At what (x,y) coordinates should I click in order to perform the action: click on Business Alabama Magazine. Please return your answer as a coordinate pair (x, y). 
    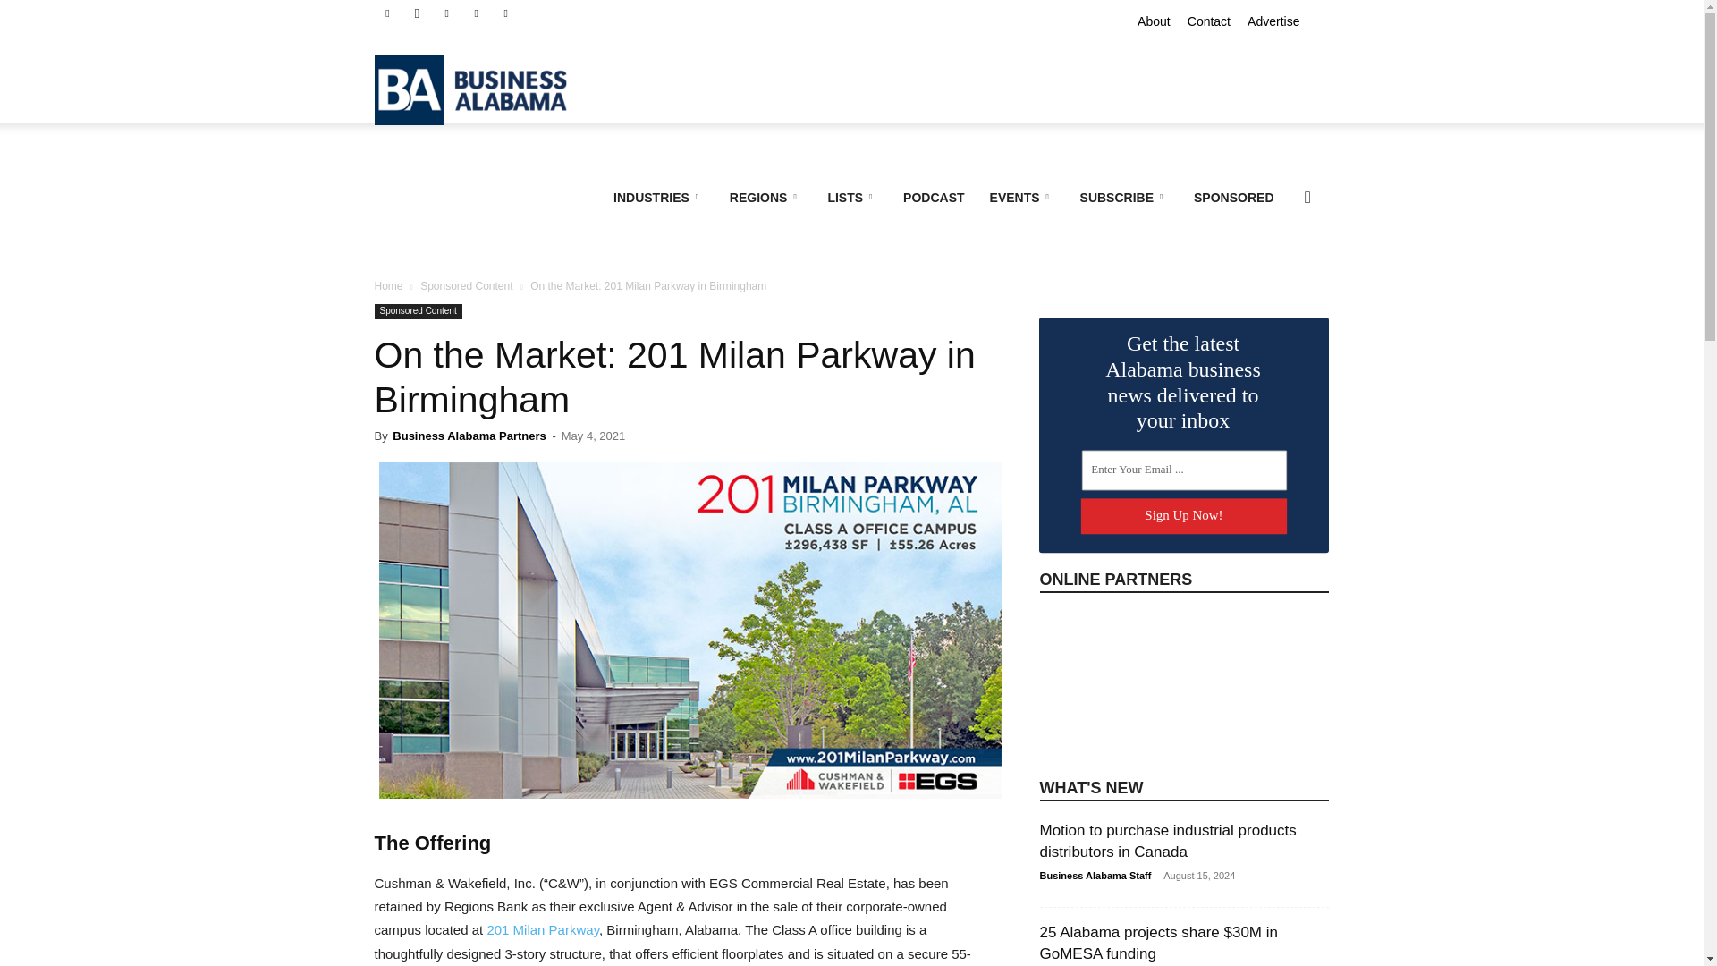
    Looking at the image, I should click on (479, 89).